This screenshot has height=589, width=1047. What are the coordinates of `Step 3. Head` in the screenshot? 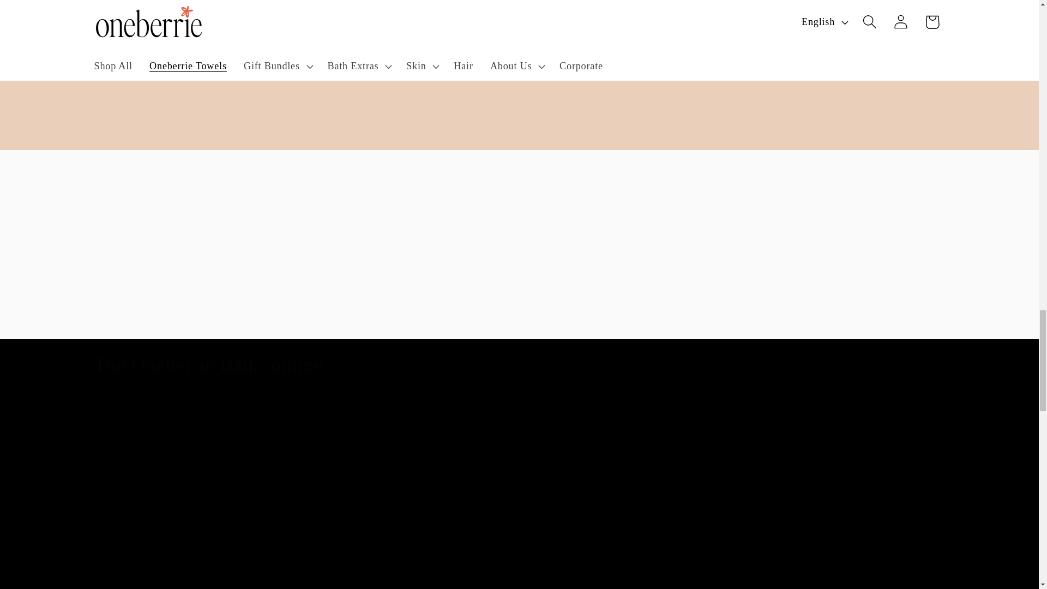 It's located at (519, 502).